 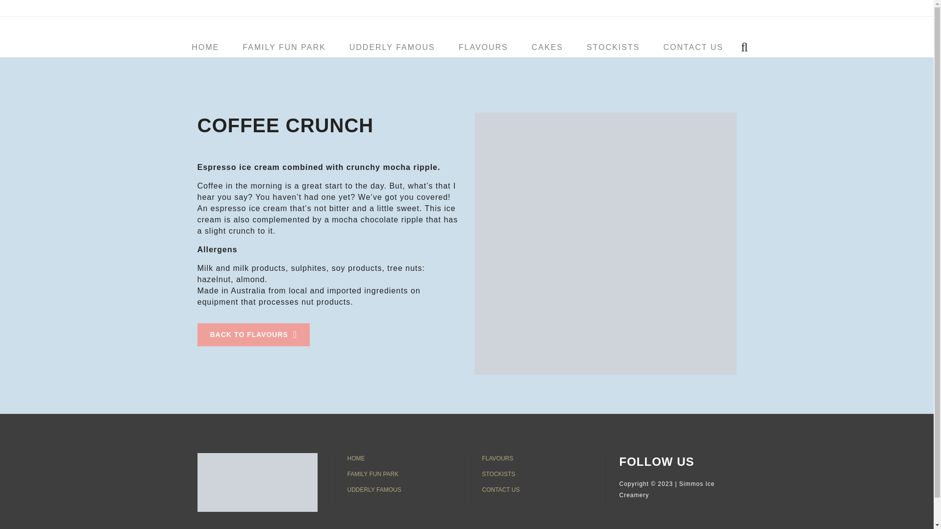 What do you see at coordinates (399, 474) in the screenshot?
I see `FAMILY FUN PARK` at bounding box center [399, 474].